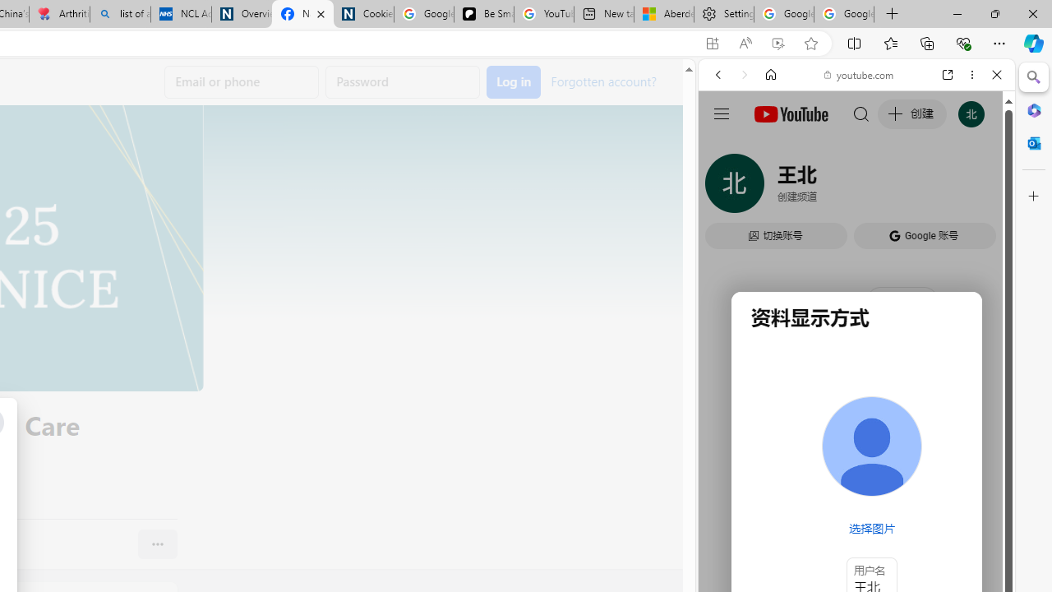 The image size is (1052, 592). Describe the element at coordinates (713, 44) in the screenshot. I see `App available. Install Facebook` at that location.